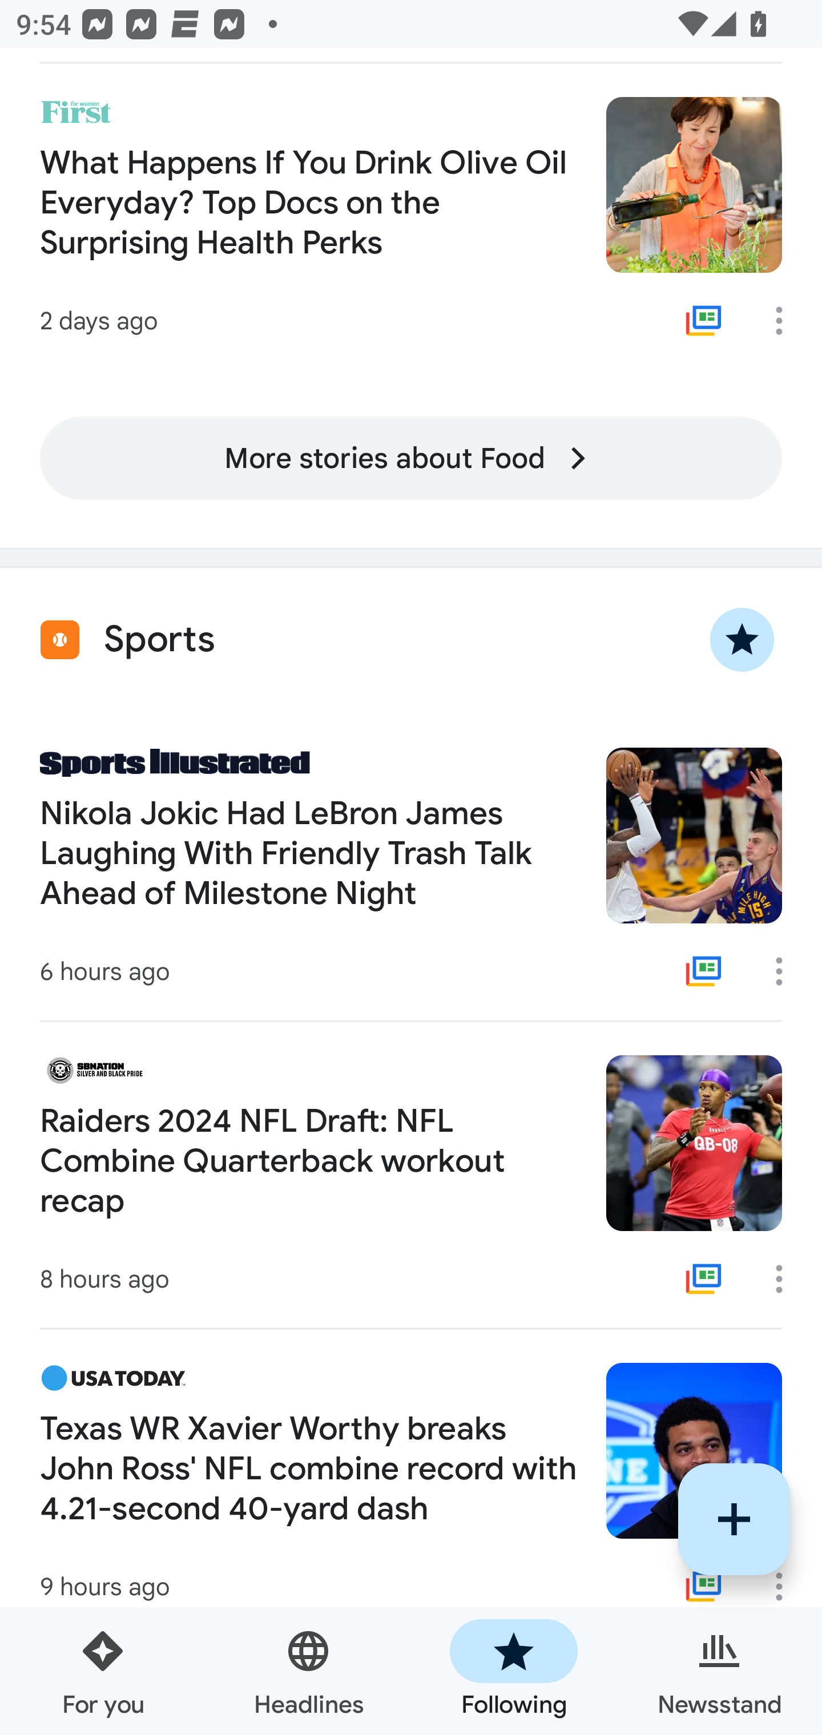 The width and height of the screenshot is (822, 1735). Describe the element at coordinates (787, 971) in the screenshot. I see `More options` at that location.